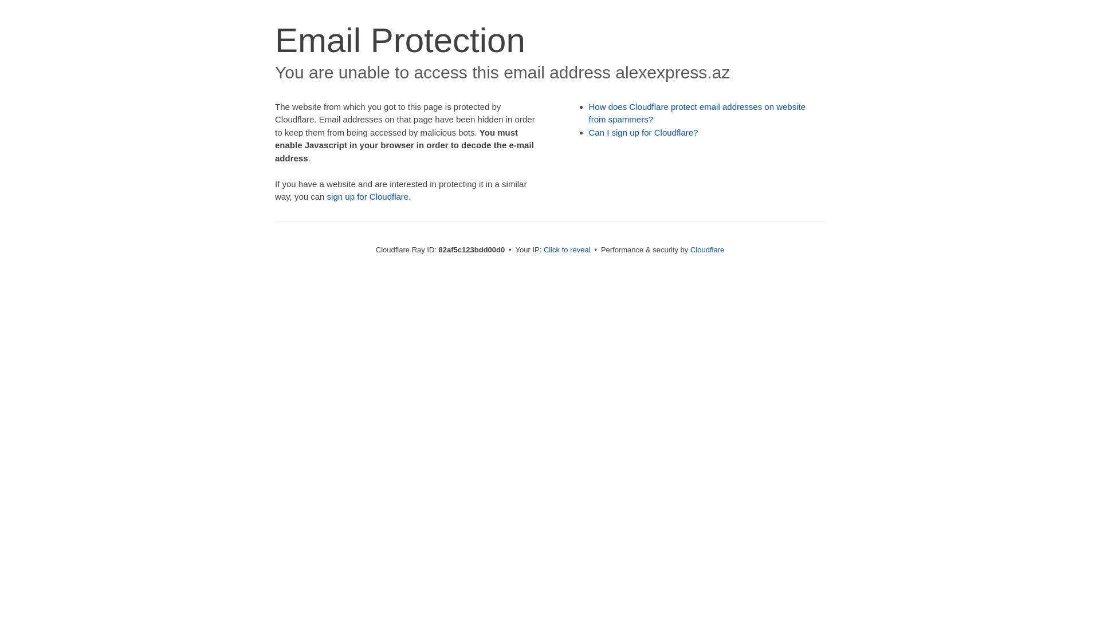 The image size is (1100, 618). Describe the element at coordinates (368, 197) in the screenshot. I see `sign up for Cloudflare` at that location.